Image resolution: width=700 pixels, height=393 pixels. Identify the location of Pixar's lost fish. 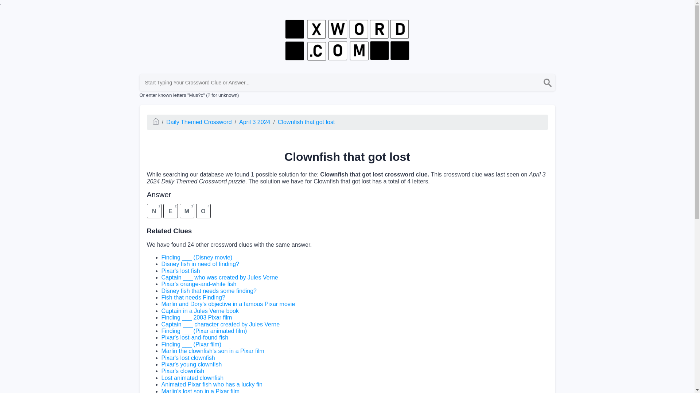
(180, 271).